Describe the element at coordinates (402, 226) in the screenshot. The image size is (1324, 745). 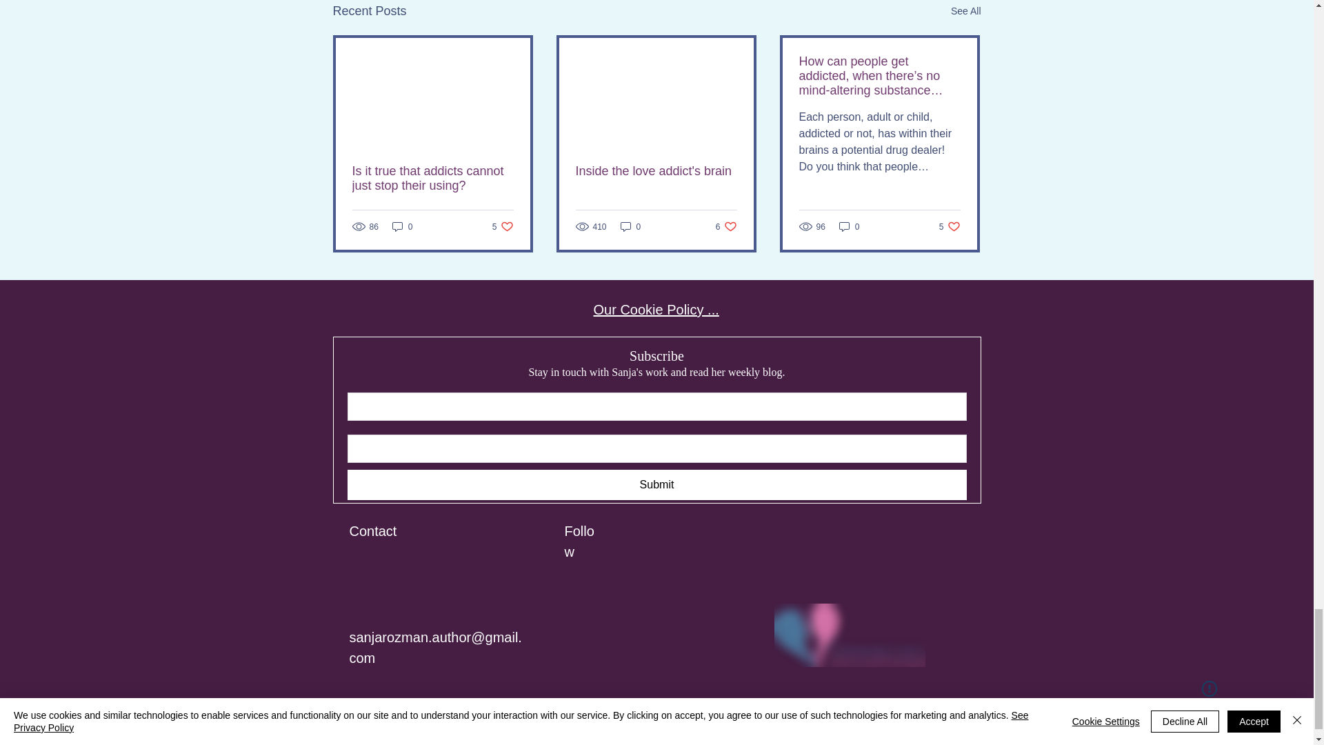
I see `0` at that location.